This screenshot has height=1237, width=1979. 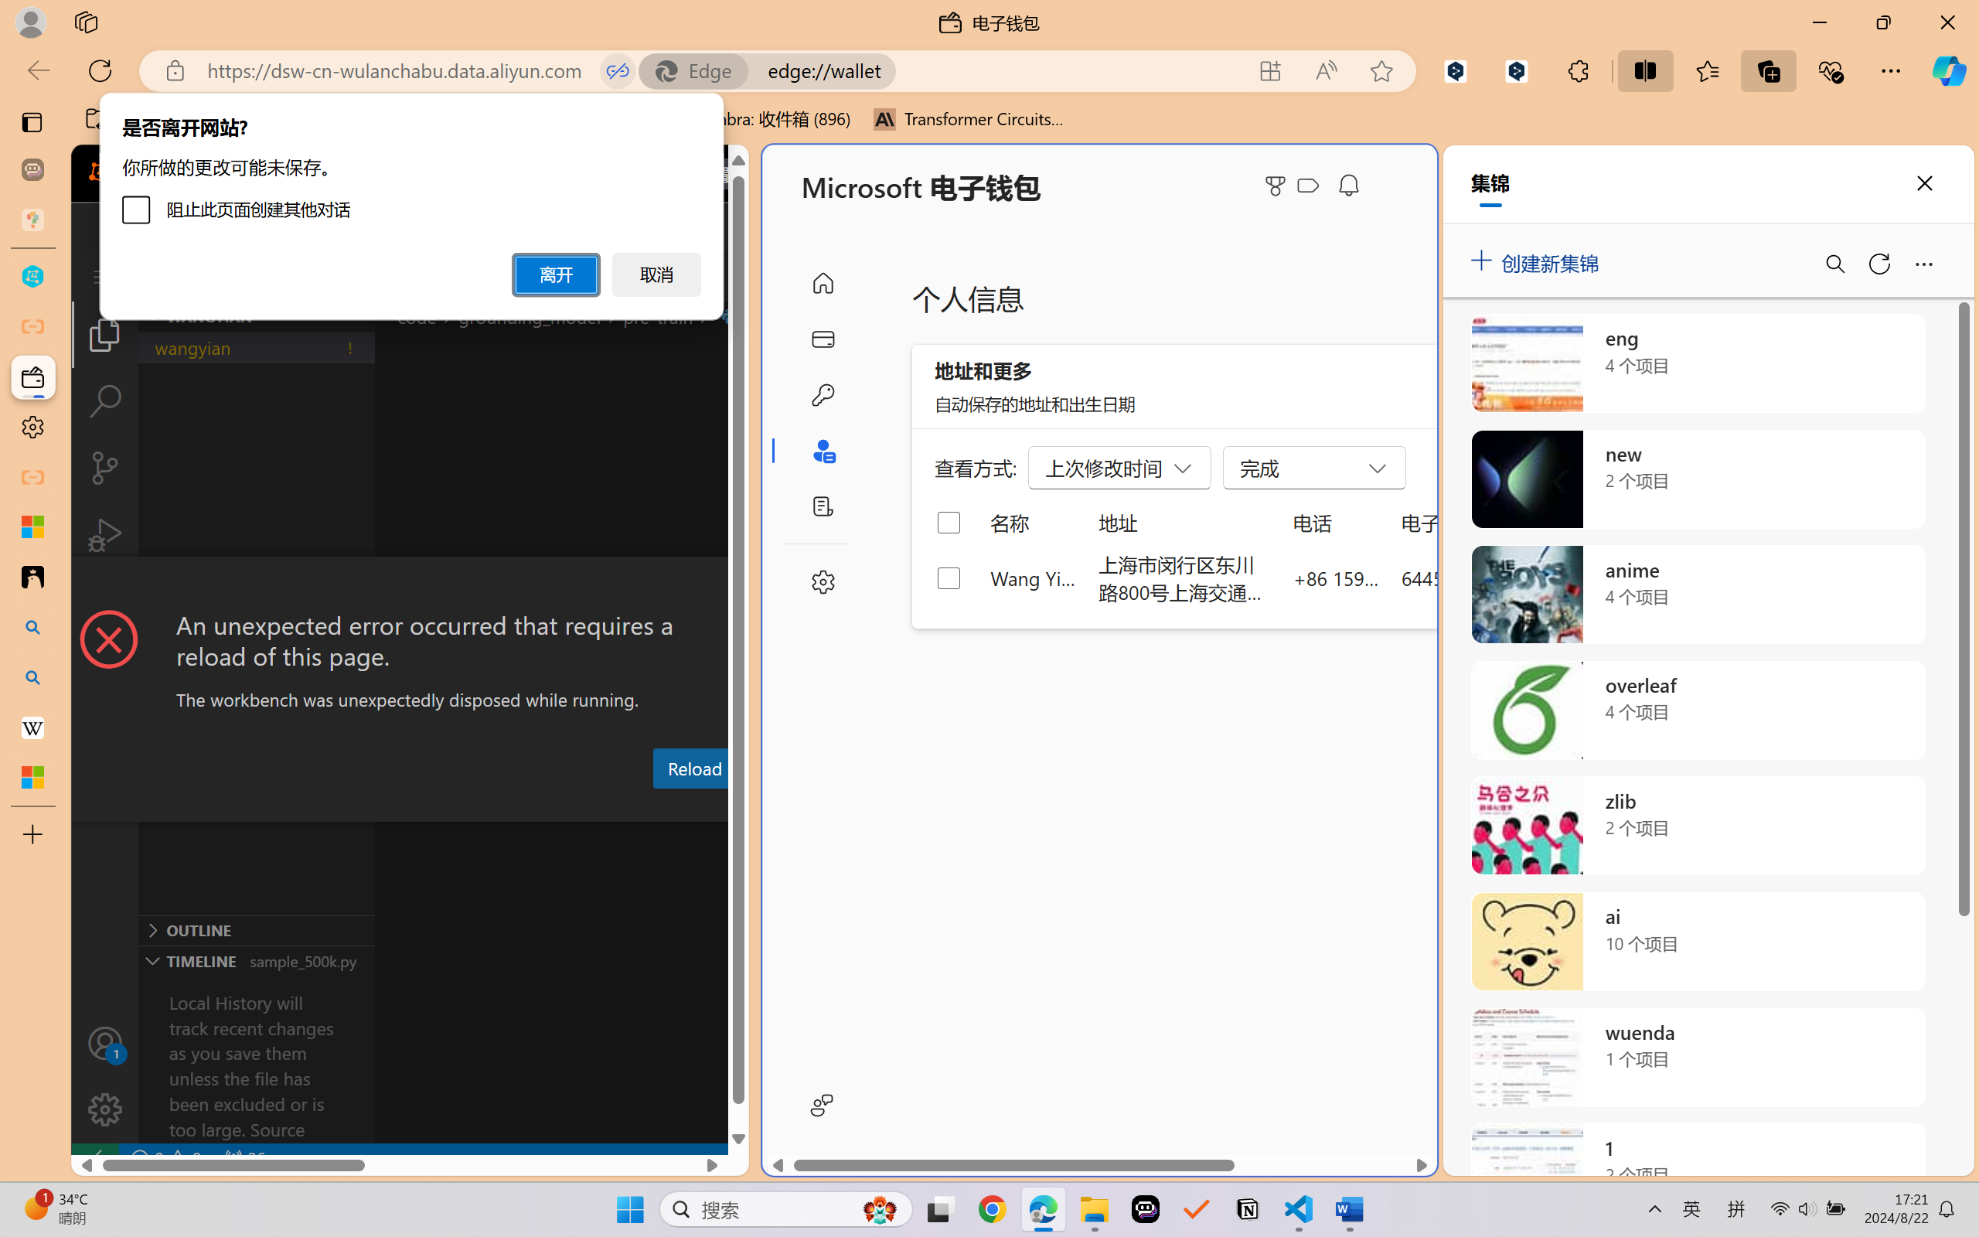 I want to click on Run and Debug (Ctrl+Shift+D), so click(x=105, y=535).